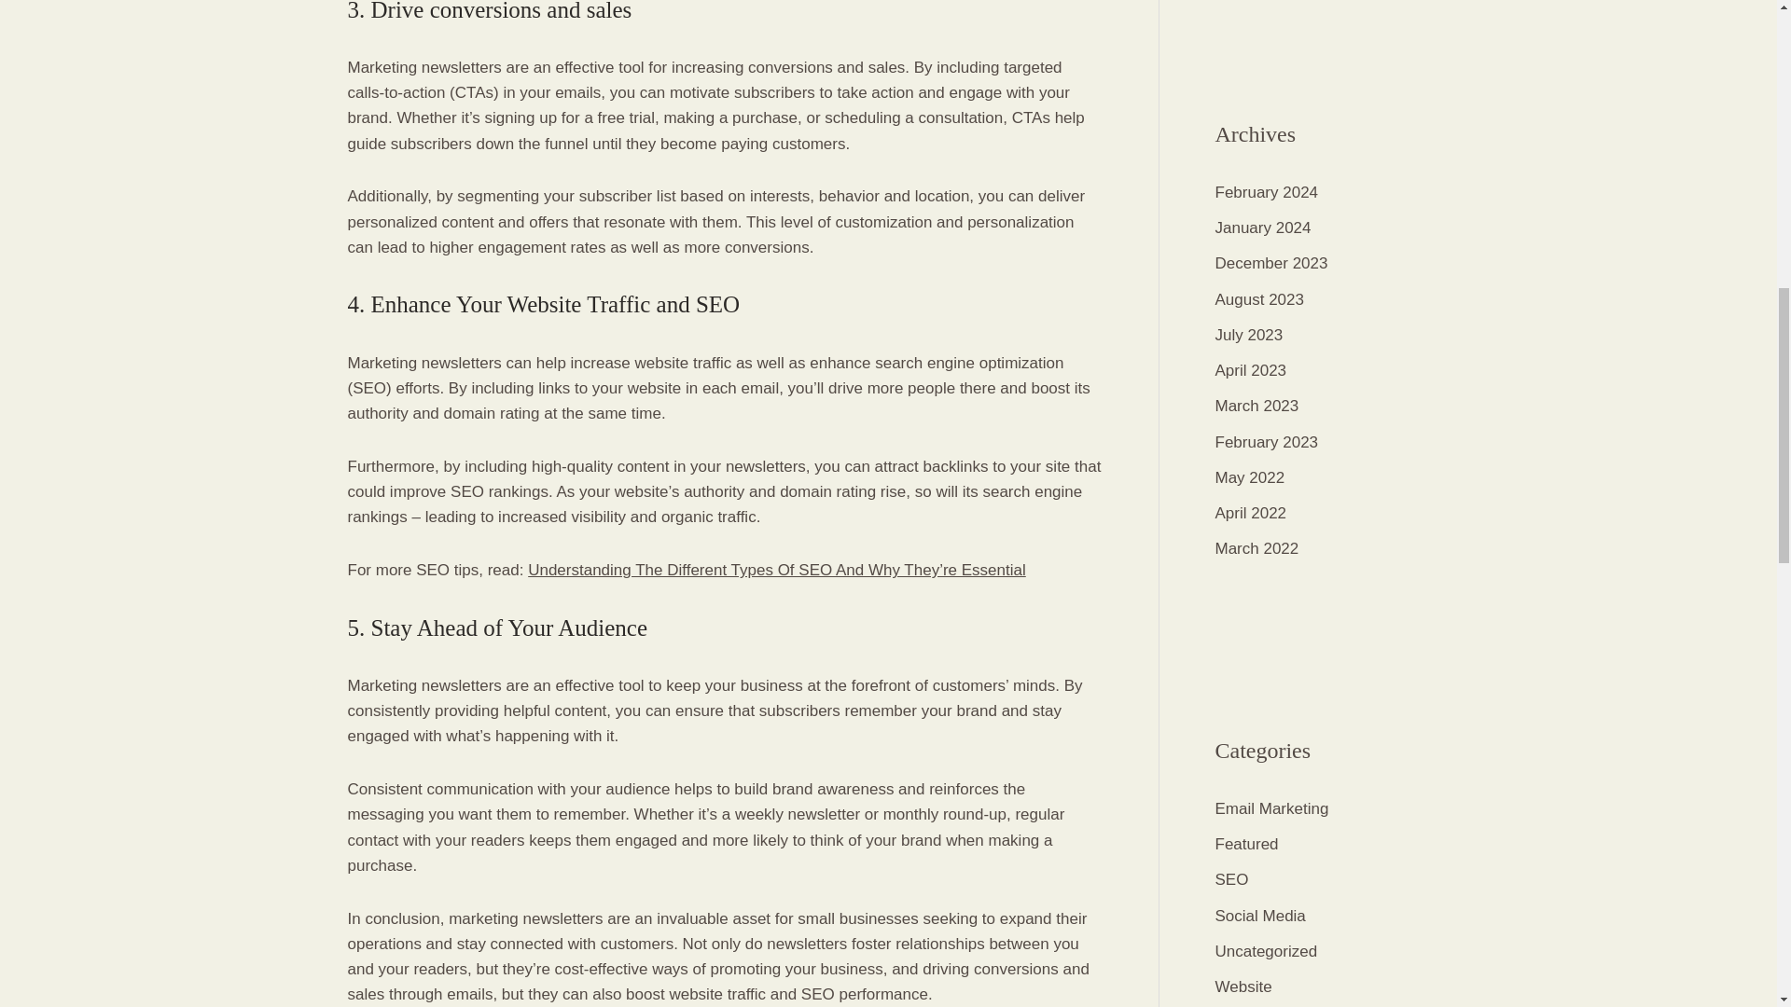 The height and width of the screenshot is (1007, 1791). What do you see at coordinates (1262, 228) in the screenshot?
I see `January 2024` at bounding box center [1262, 228].